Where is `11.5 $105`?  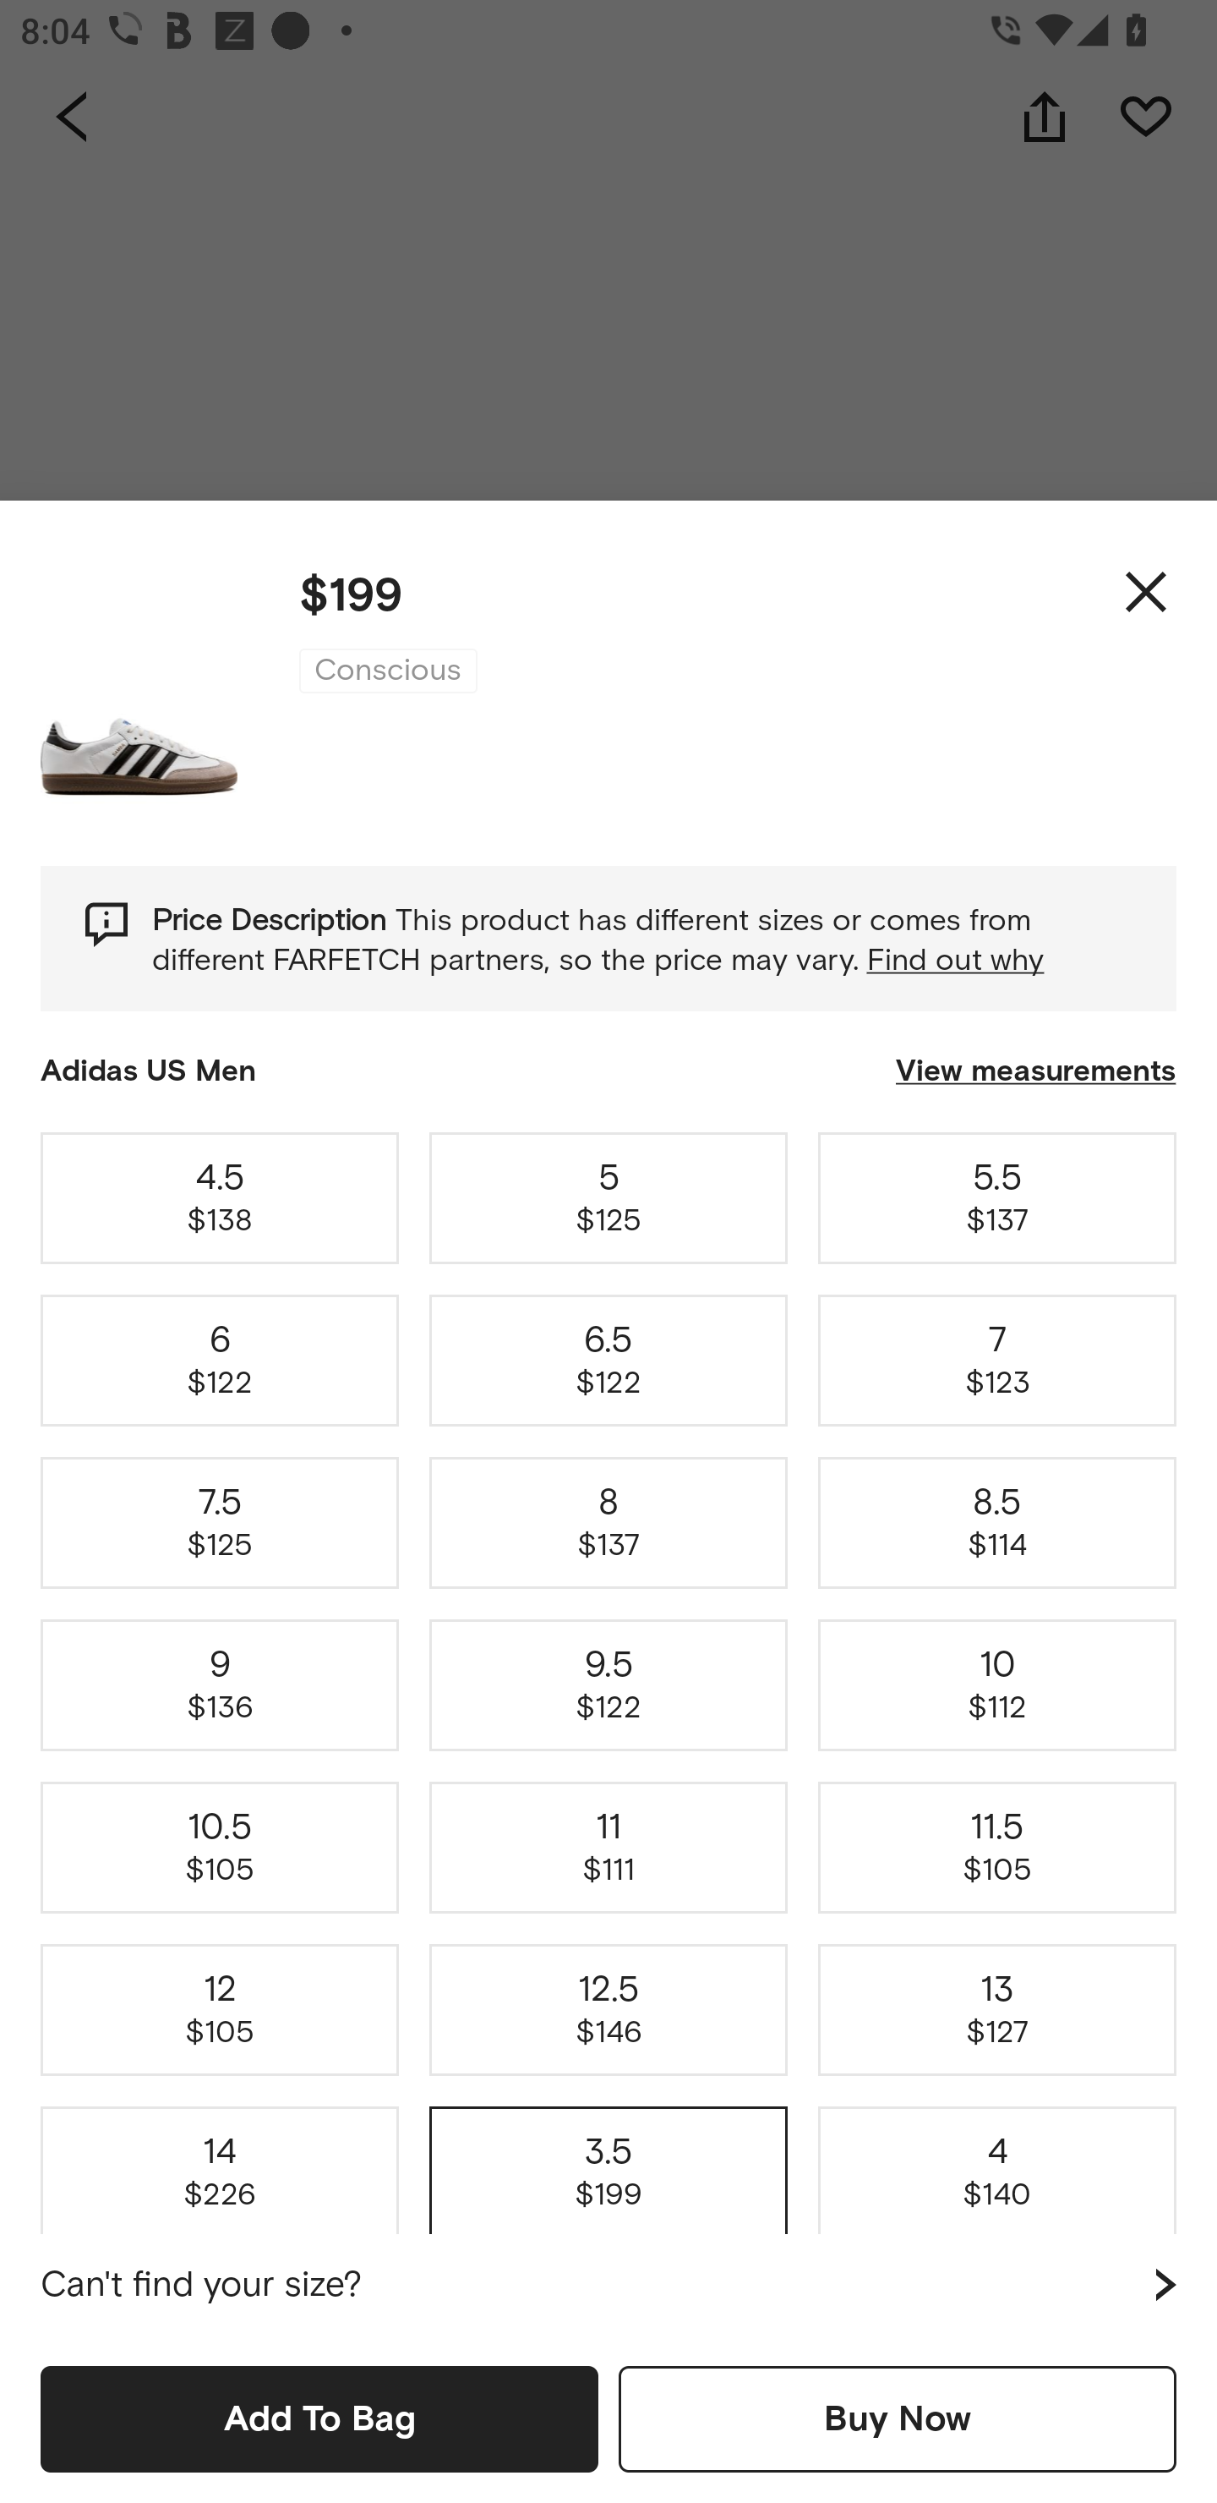
11.5 $105 is located at coordinates (997, 1848).